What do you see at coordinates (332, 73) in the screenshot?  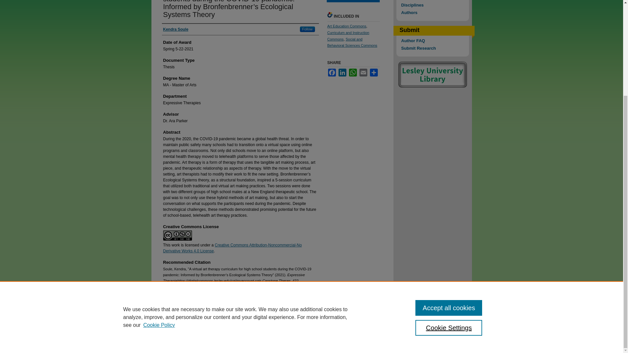 I see `Facebook` at bounding box center [332, 73].